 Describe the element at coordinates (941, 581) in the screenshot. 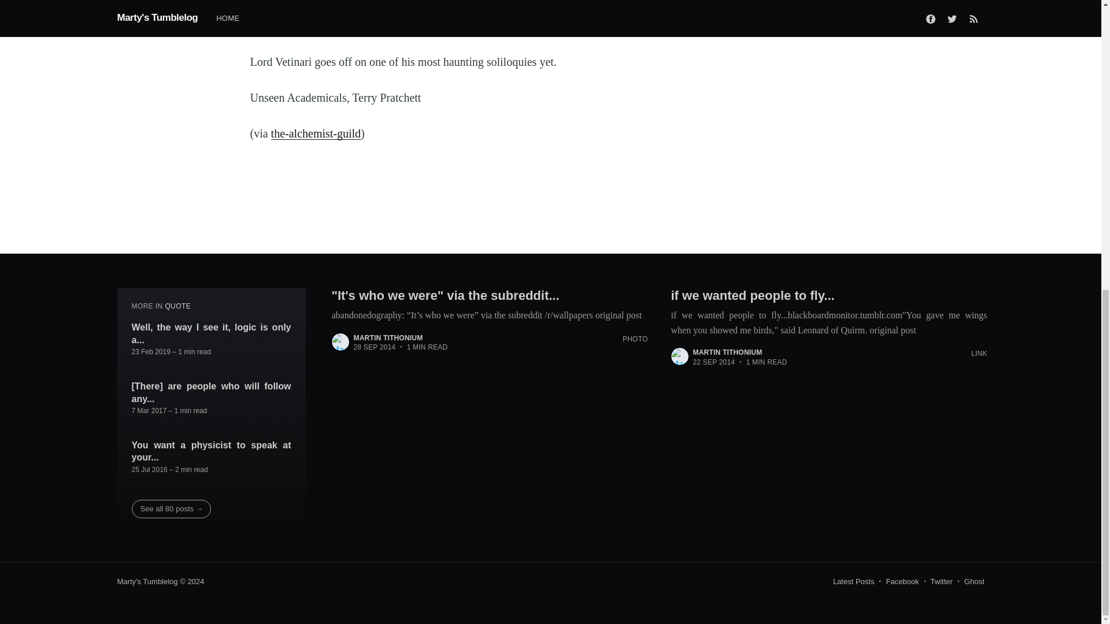

I see `Twitter` at that location.